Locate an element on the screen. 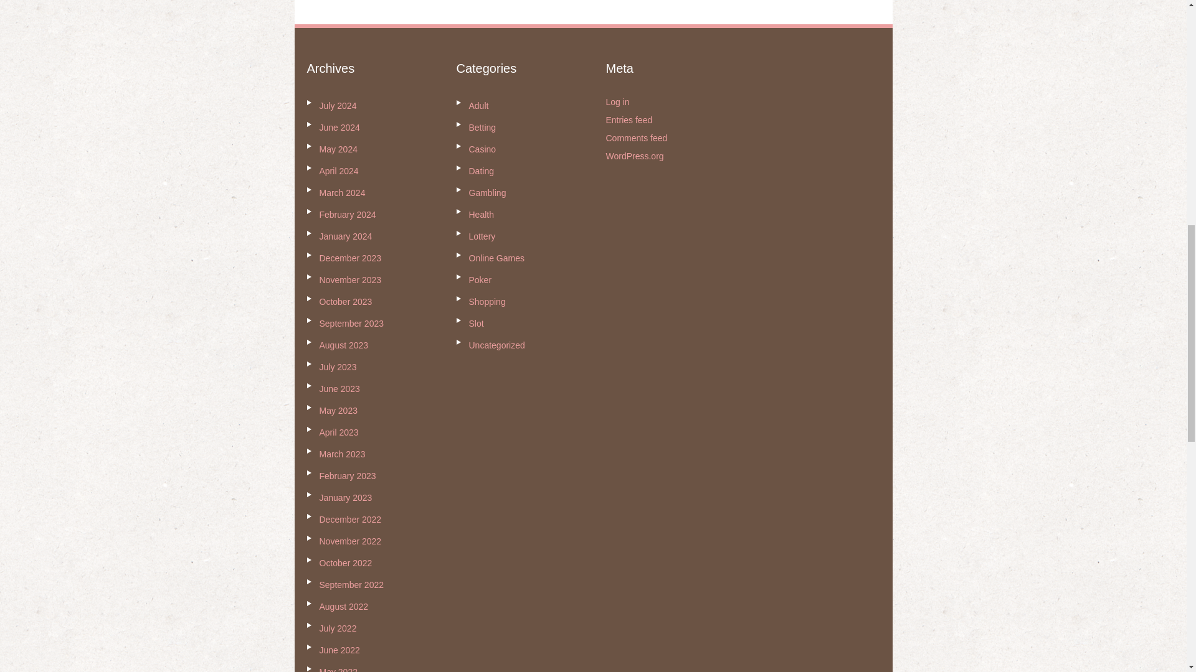 This screenshot has height=672, width=1196. December 2022 is located at coordinates (350, 520).